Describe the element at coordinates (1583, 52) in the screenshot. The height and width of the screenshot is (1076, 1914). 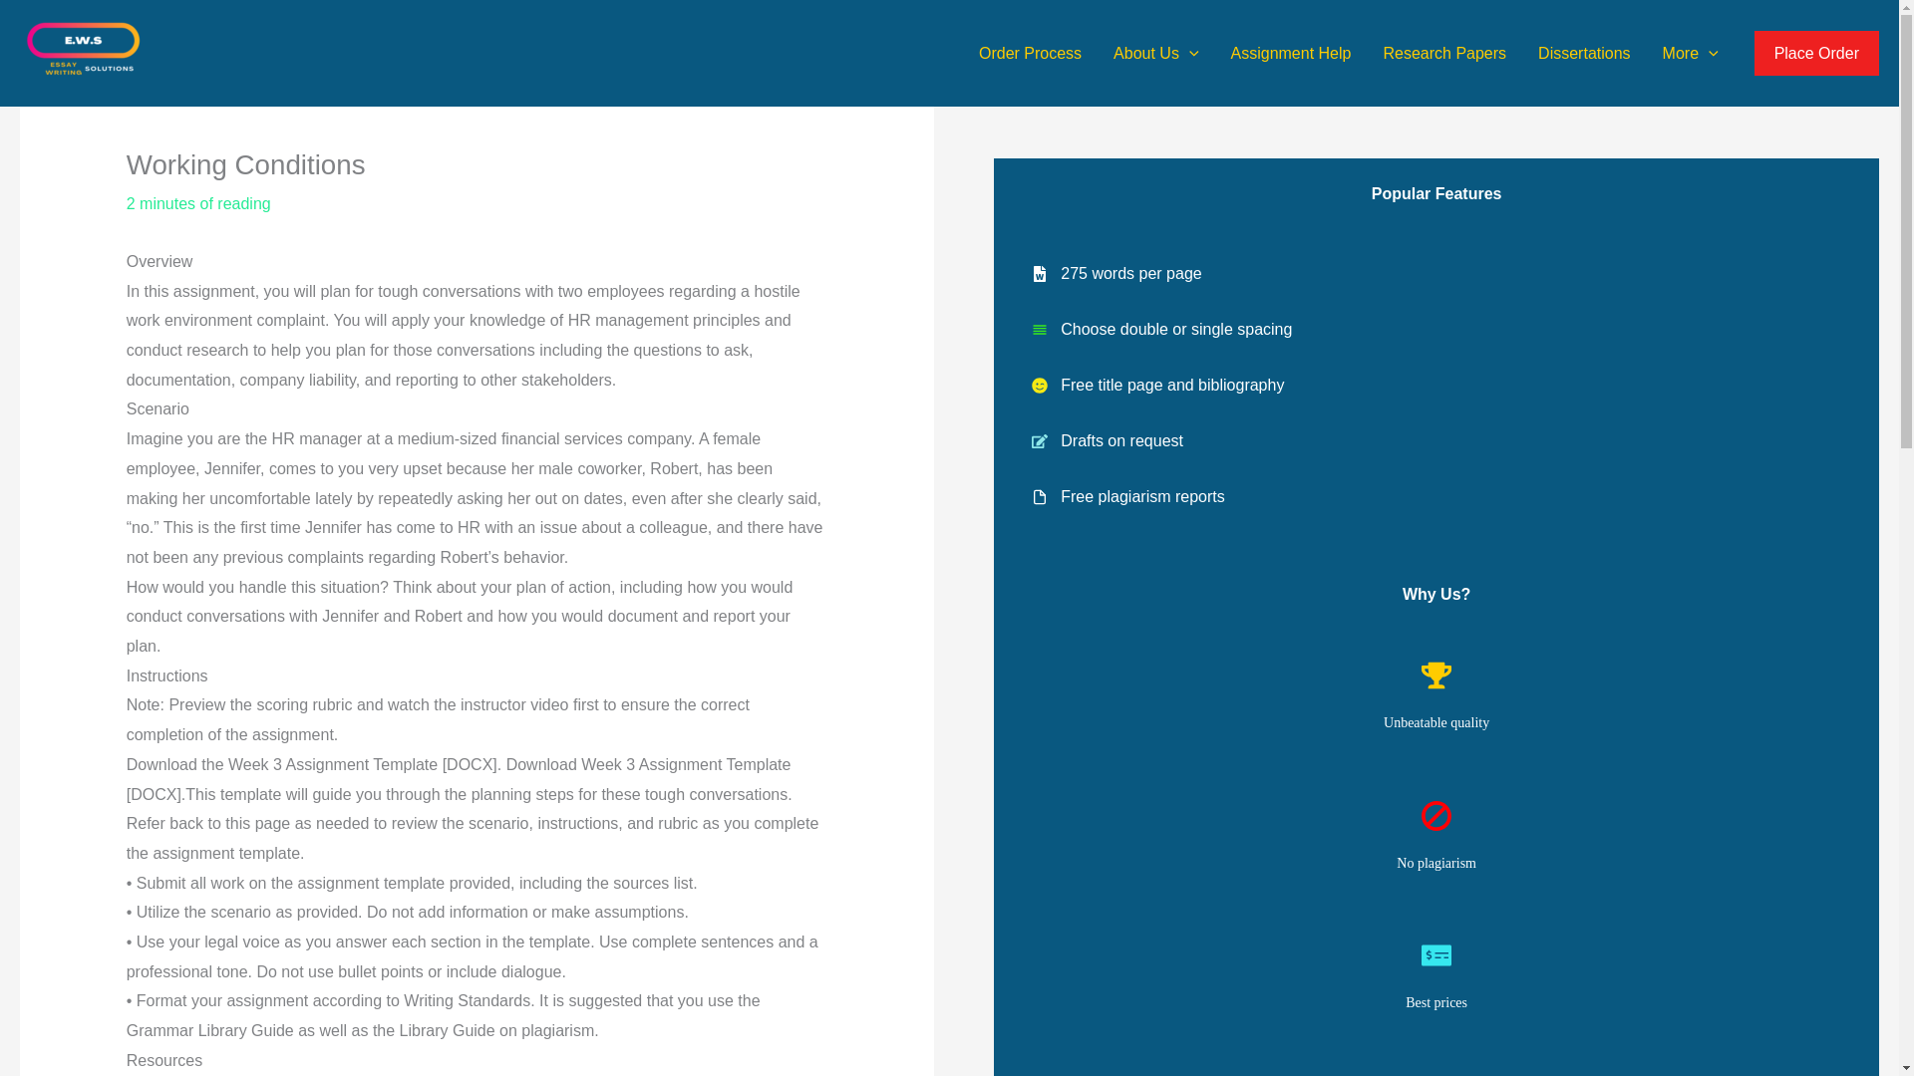
I see `Dissertations` at that location.